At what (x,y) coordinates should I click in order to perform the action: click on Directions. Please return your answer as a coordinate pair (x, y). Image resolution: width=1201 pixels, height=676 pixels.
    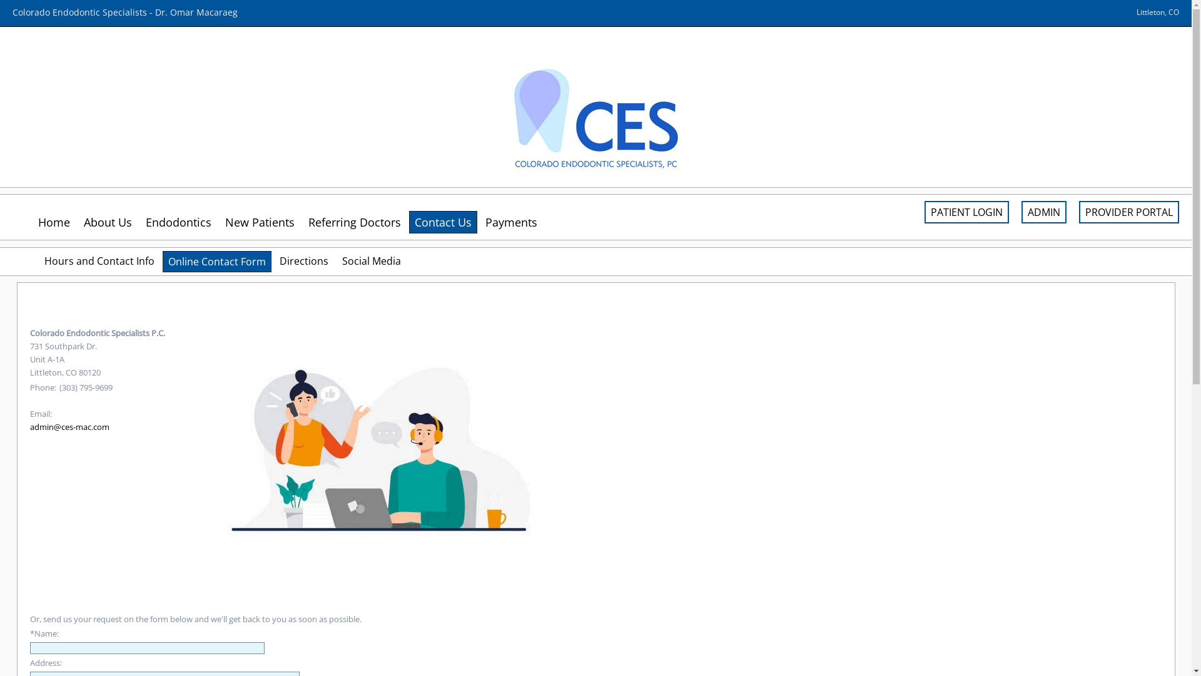
    Looking at the image, I should click on (304, 261).